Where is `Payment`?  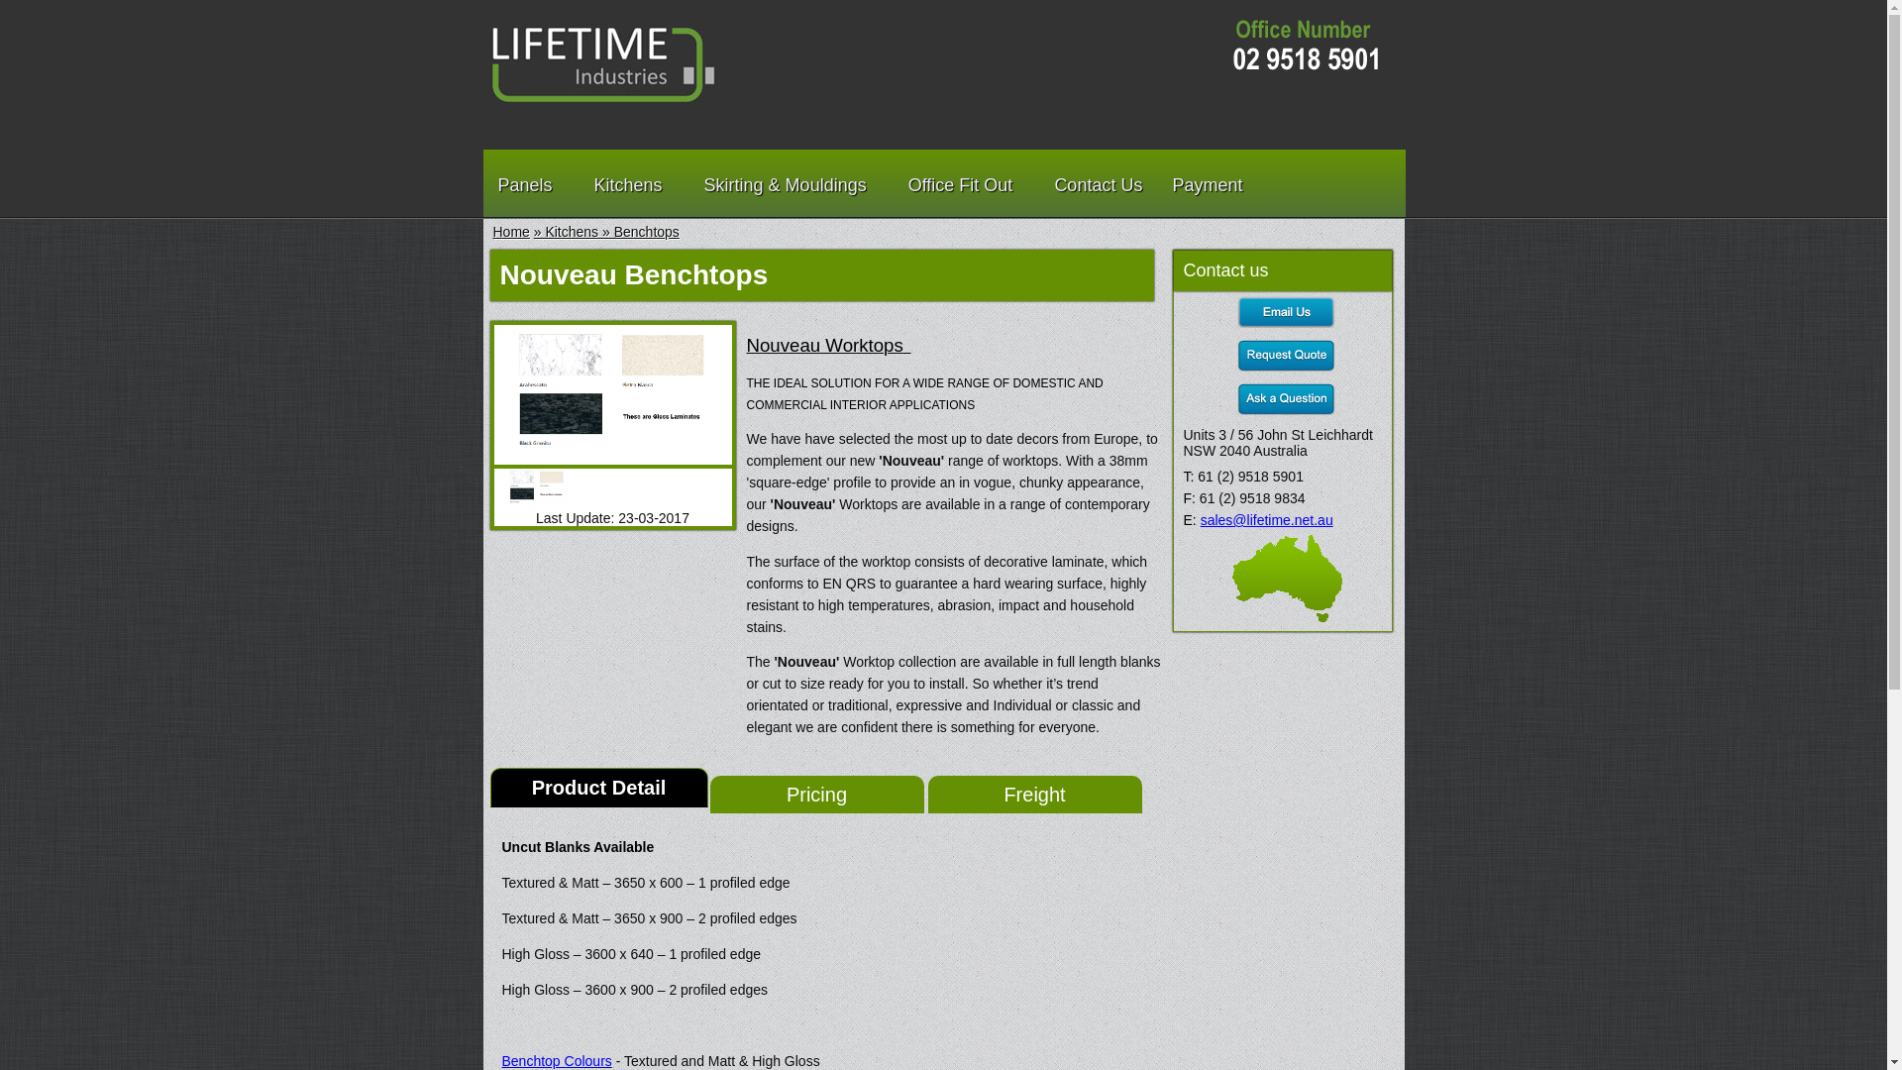
Payment is located at coordinates (1207, 184).